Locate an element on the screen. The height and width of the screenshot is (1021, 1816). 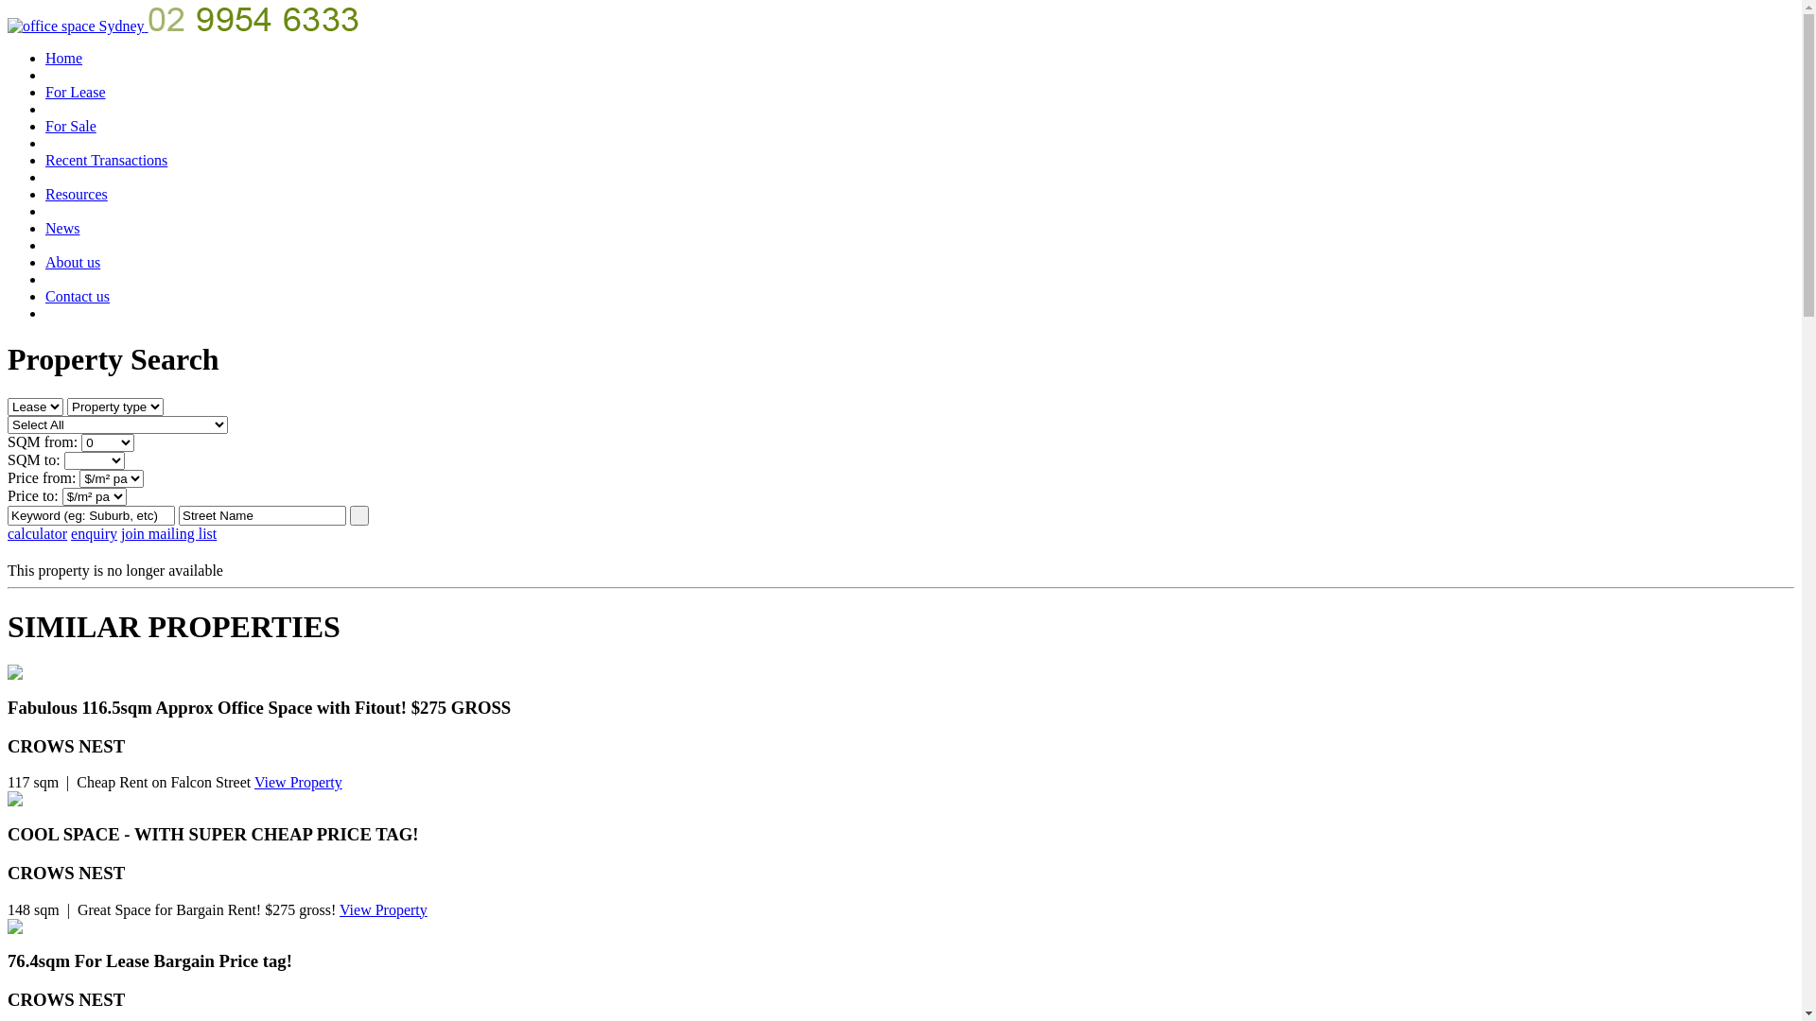
enquiry is located at coordinates (95, 533).